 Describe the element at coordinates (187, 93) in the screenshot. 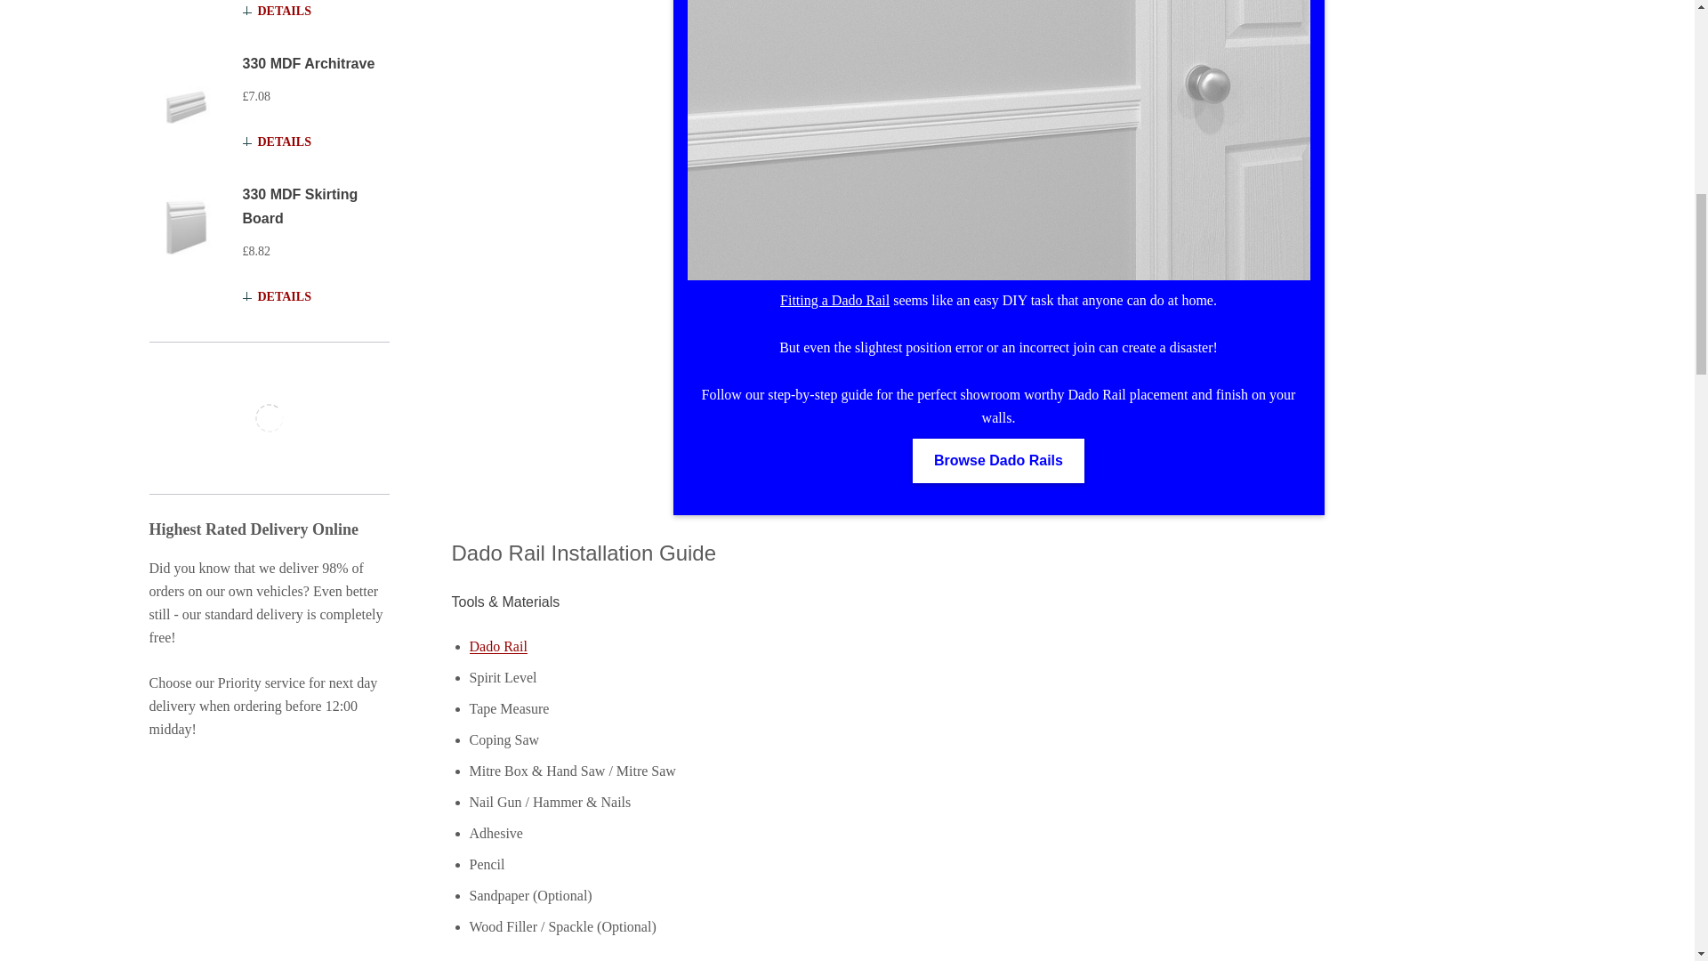

I see `Skirting World 330 MDF Architrave` at that location.